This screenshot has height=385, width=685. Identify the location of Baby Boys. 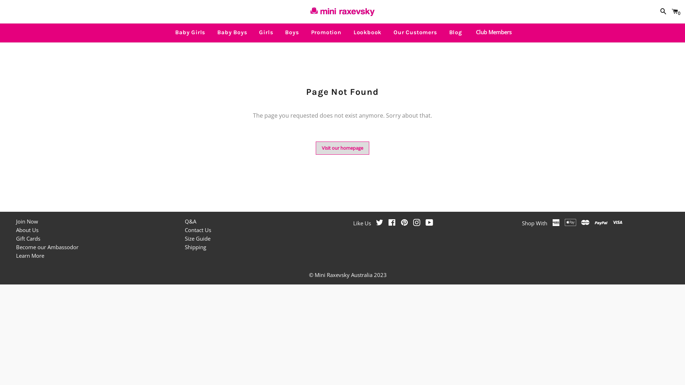
(232, 32).